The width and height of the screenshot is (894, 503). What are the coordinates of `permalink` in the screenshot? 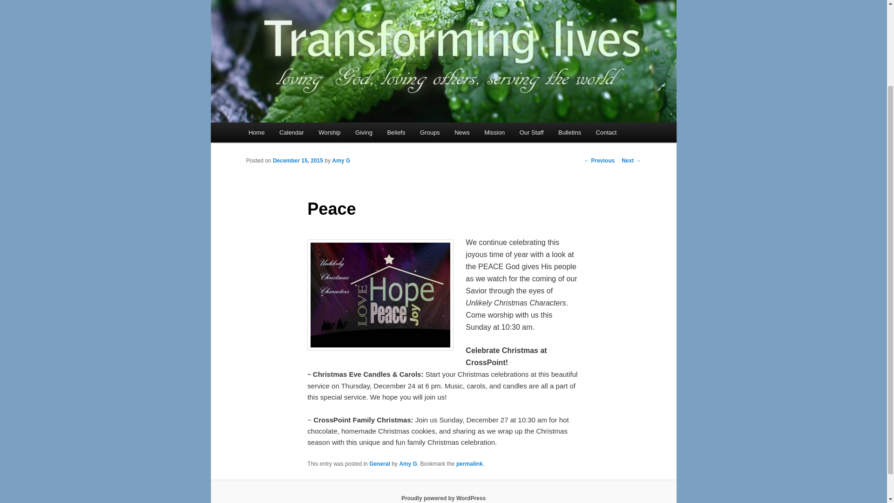 It's located at (469, 464).